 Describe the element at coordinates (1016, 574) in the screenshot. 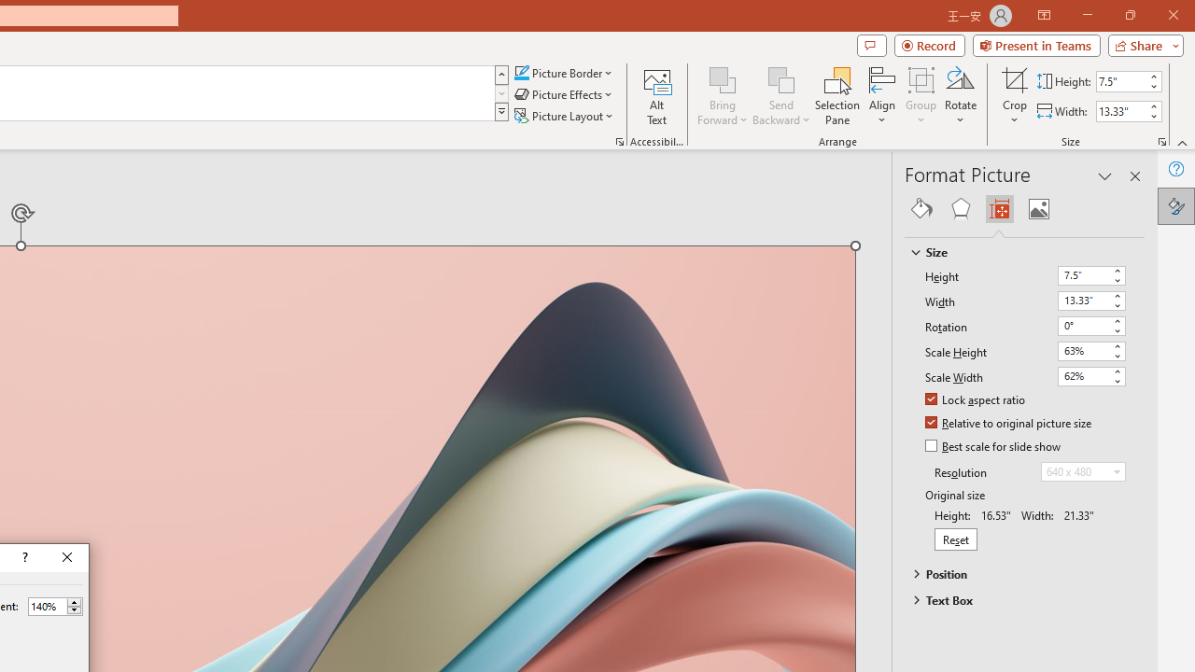

I see `Position` at that location.